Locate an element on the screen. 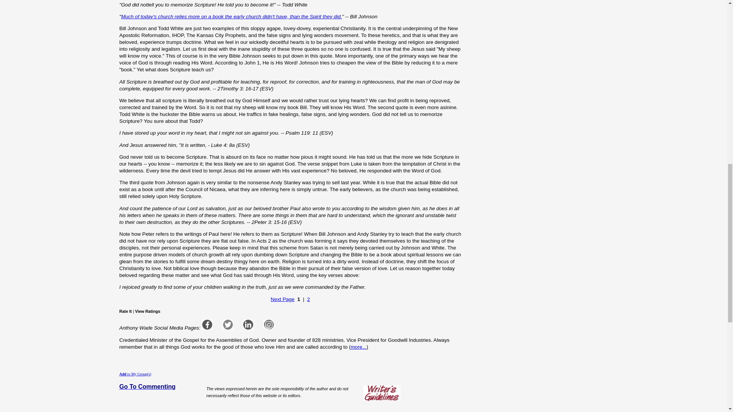 The height and width of the screenshot is (412, 733). View Ratings is located at coordinates (147, 311).